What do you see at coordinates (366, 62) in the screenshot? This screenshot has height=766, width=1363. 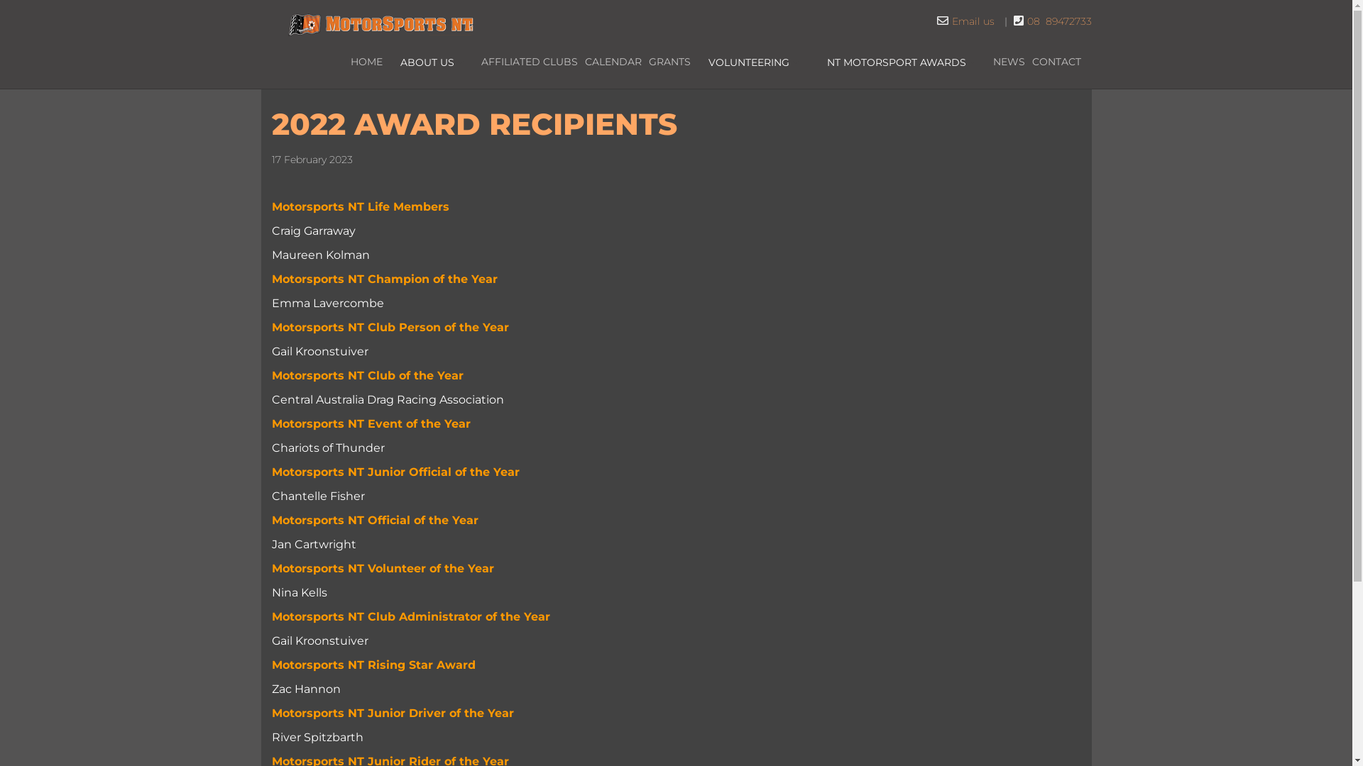 I see `HOME` at bounding box center [366, 62].